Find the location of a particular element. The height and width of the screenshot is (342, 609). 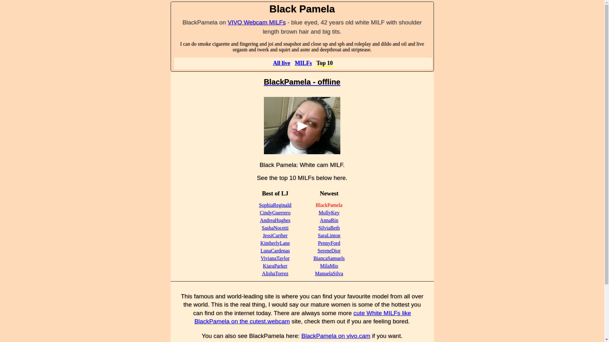

CindyGuerrero is located at coordinates (275, 213).